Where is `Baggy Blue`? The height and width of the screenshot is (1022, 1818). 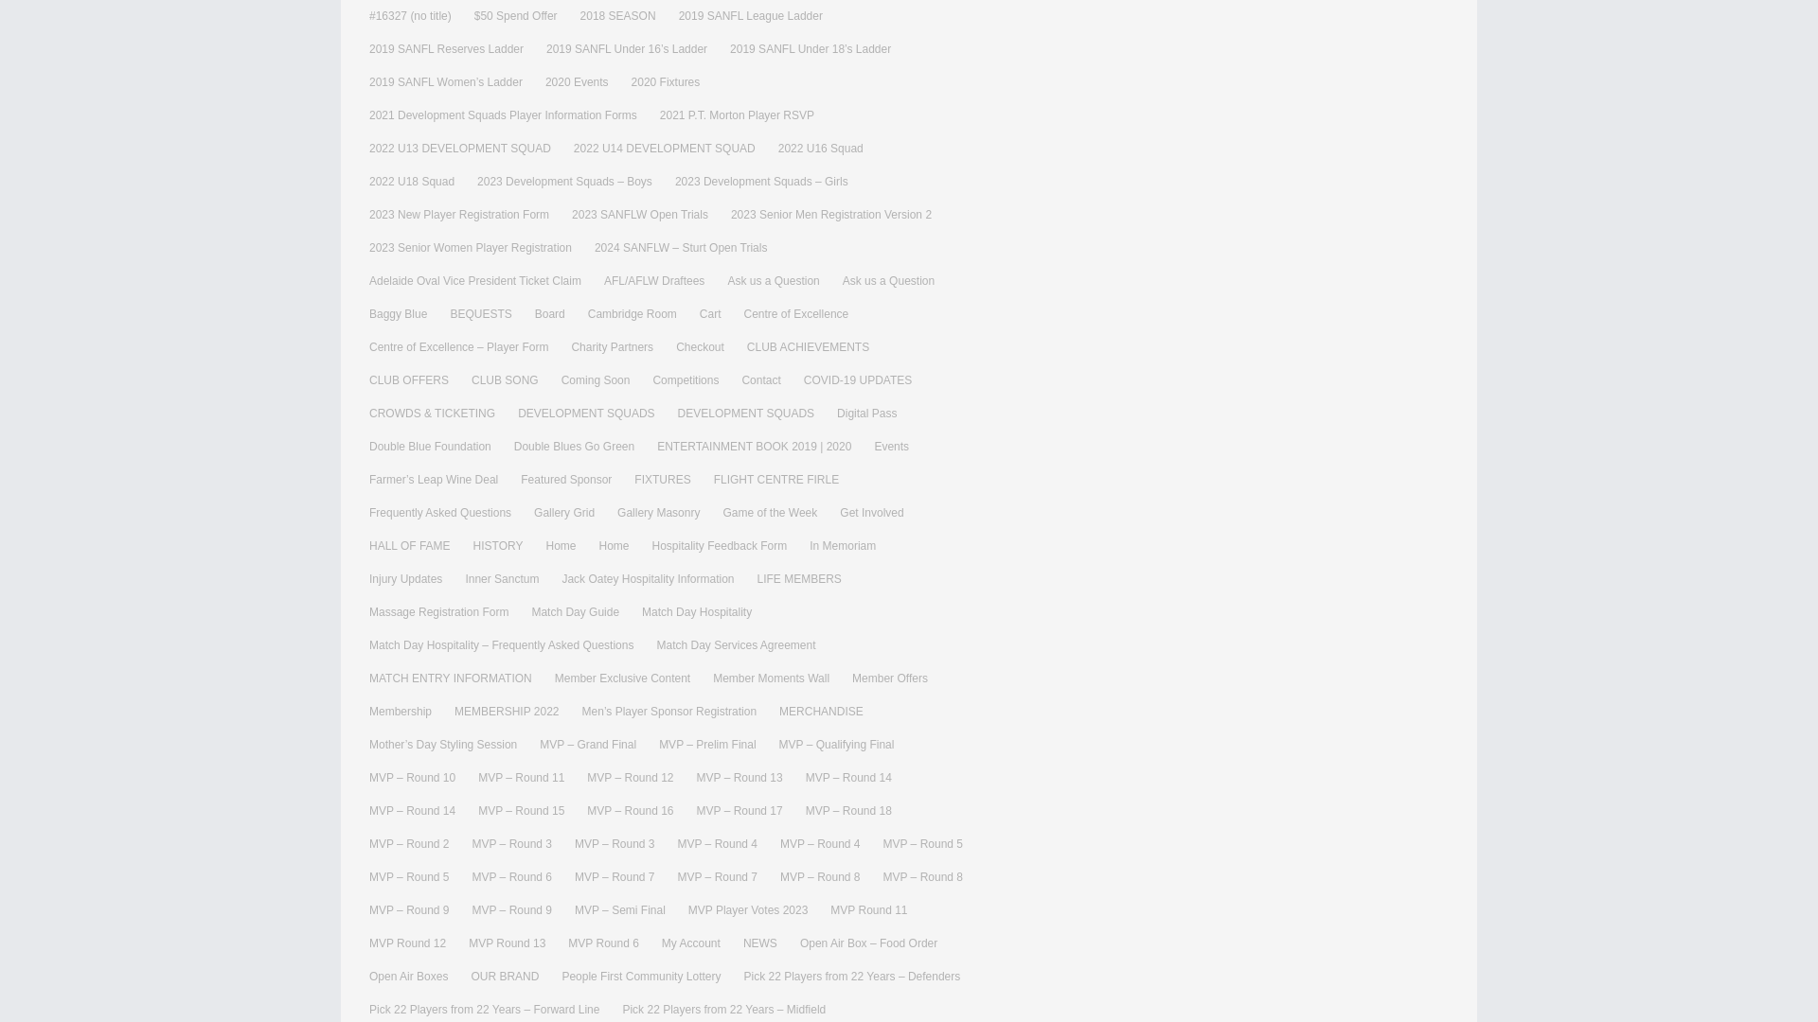 Baggy Blue is located at coordinates (398, 314).